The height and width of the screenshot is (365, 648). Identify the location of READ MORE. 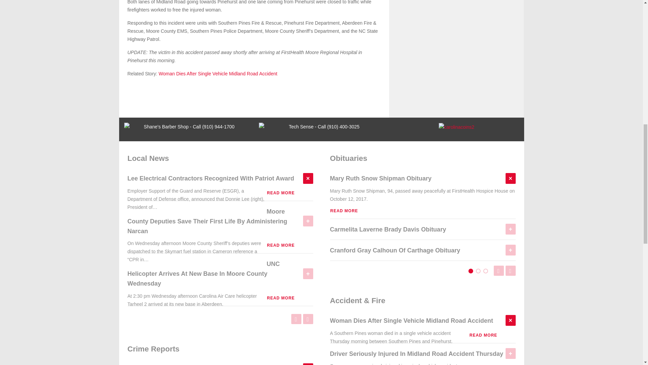
(344, 211).